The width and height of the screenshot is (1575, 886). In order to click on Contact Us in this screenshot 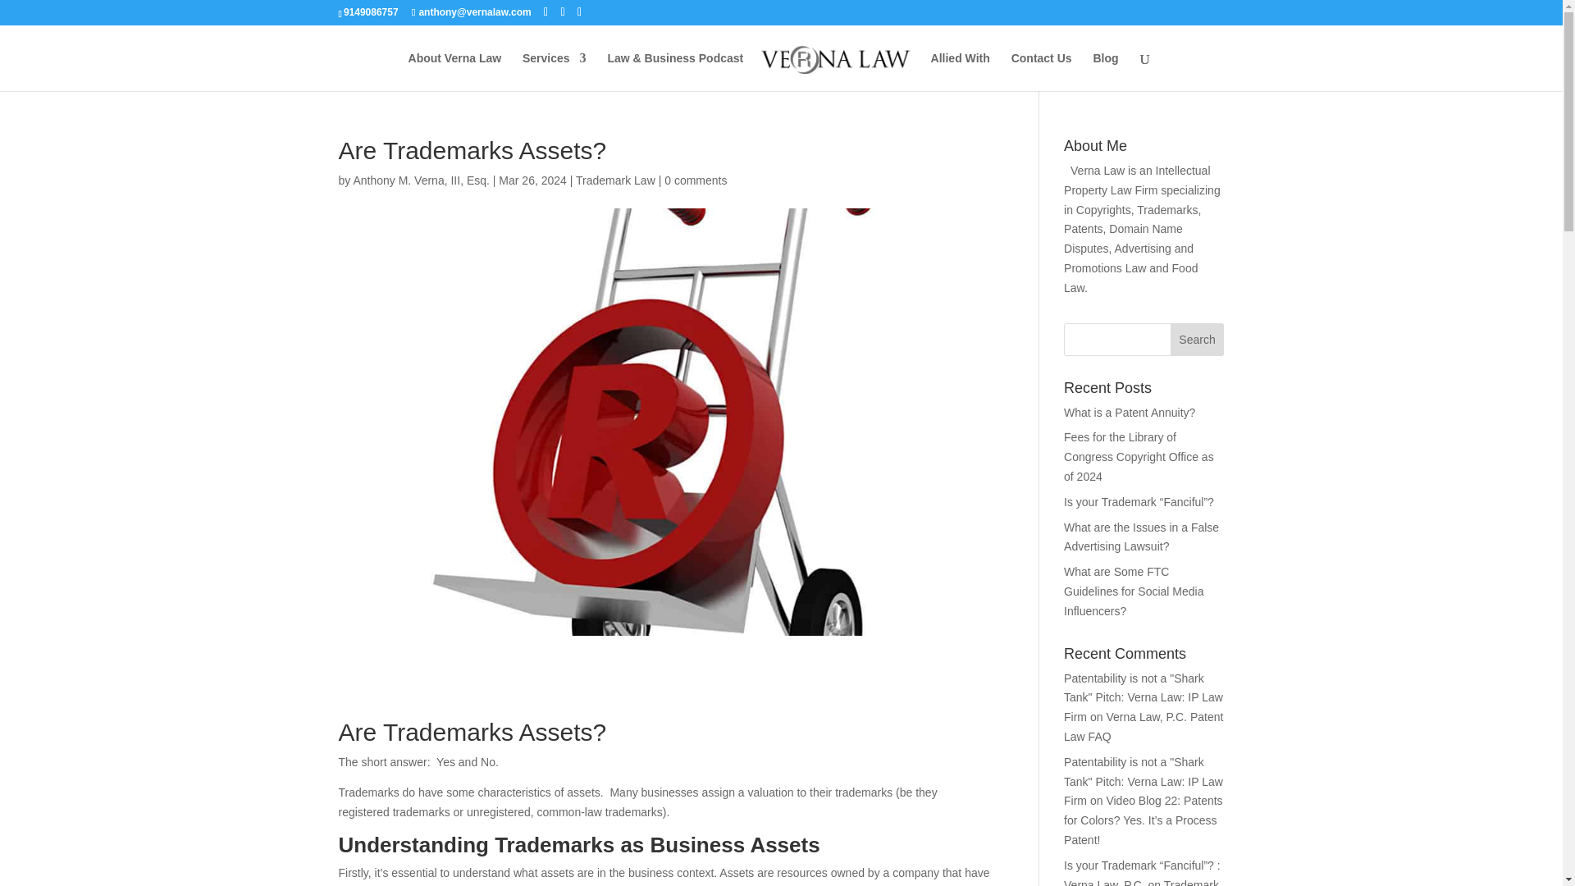, I will do `click(1042, 71)`.